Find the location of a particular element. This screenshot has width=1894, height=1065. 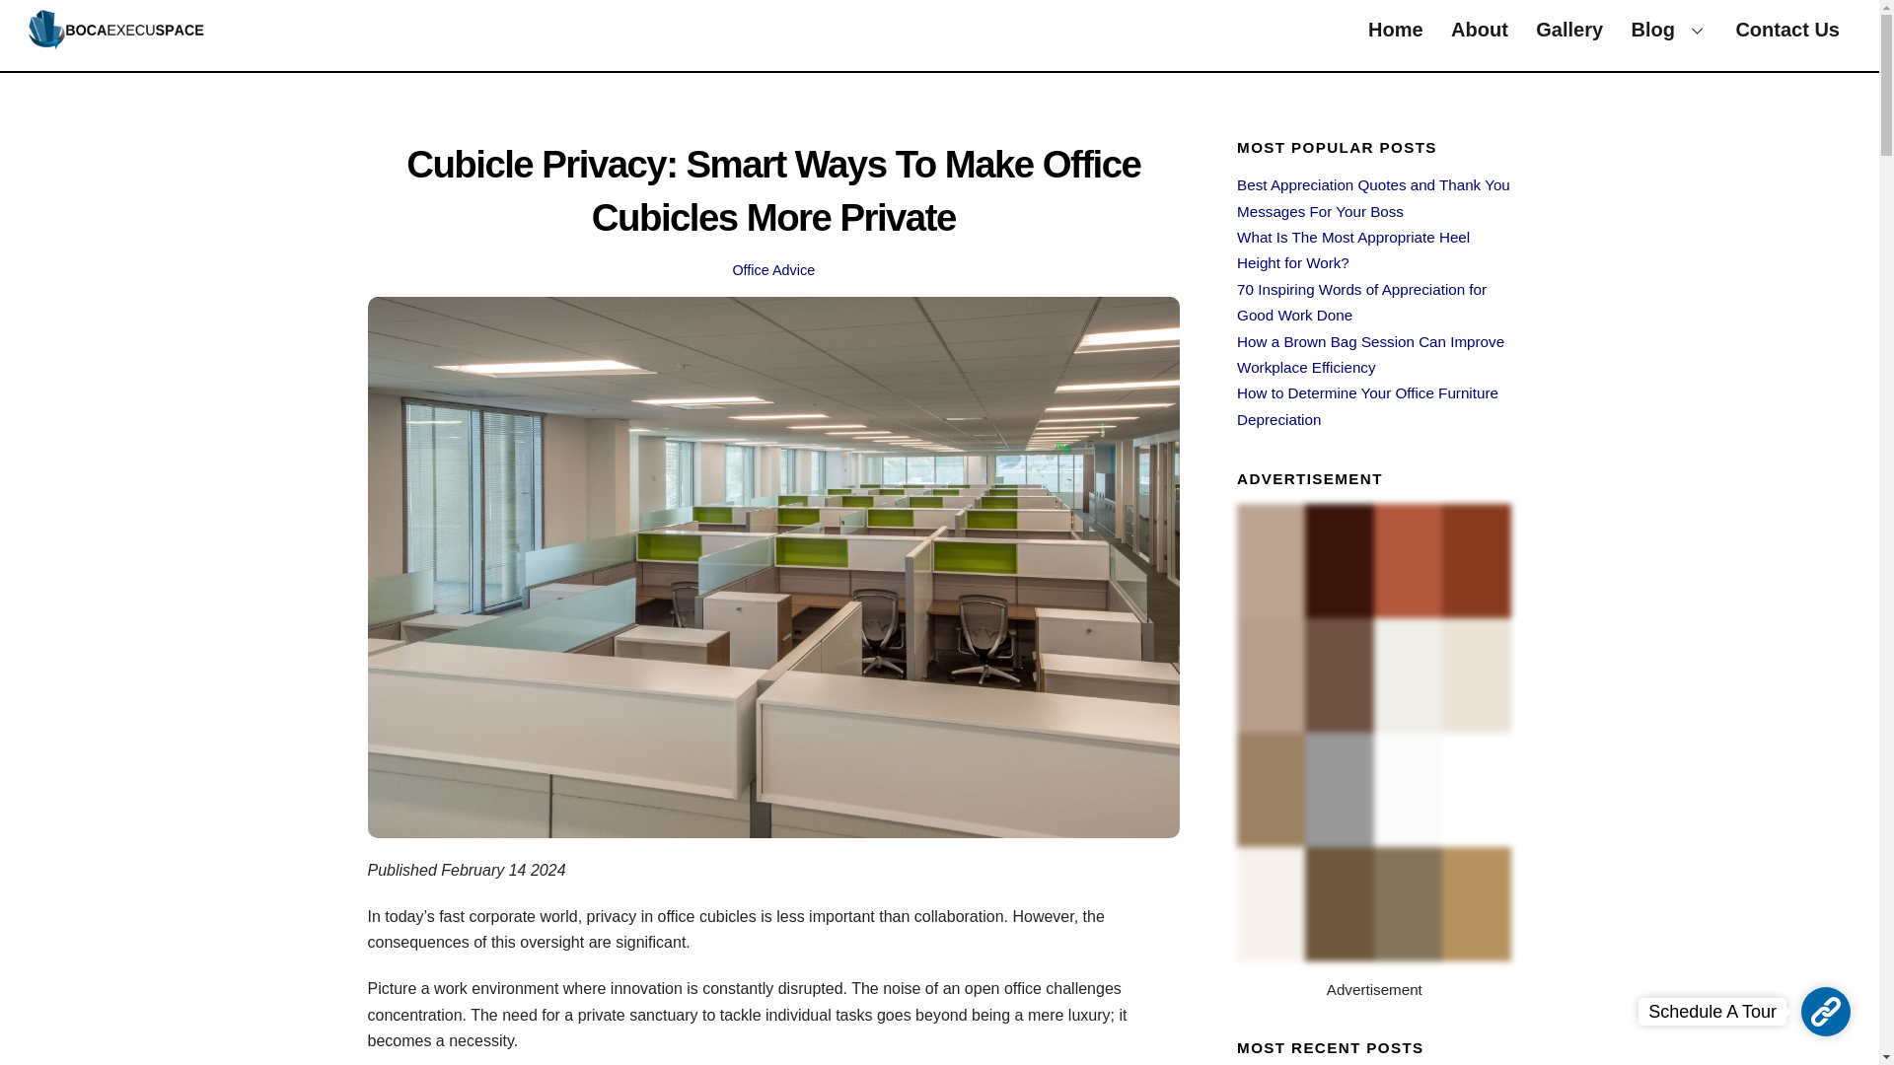

About is located at coordinates (1361, 302).